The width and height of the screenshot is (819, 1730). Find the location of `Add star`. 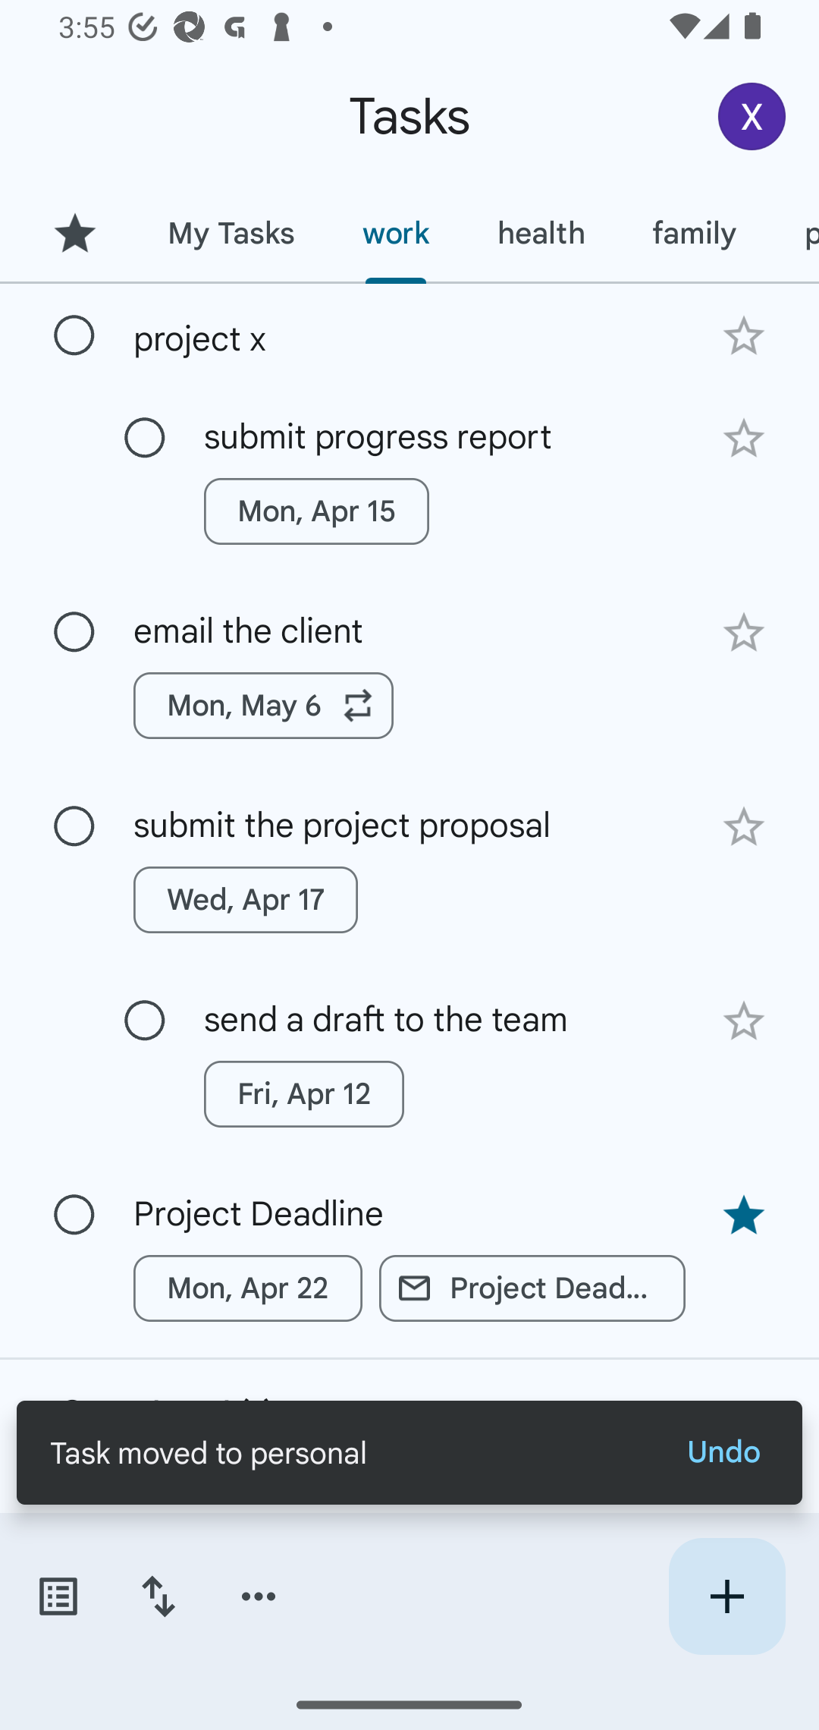

Add star is located at coordinates (743, 335).